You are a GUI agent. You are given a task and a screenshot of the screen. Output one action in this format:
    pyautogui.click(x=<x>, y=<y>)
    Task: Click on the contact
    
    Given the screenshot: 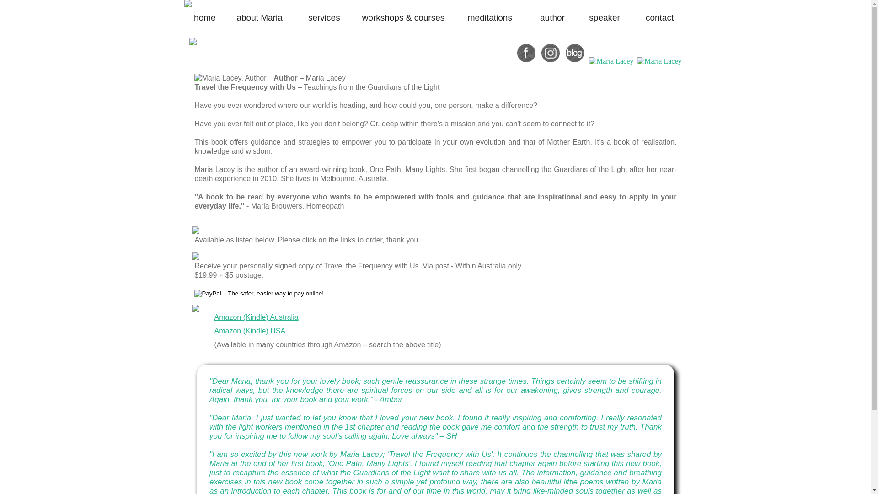 What is the action you would take?
    pyautogui.click(x=659, y=17)
    